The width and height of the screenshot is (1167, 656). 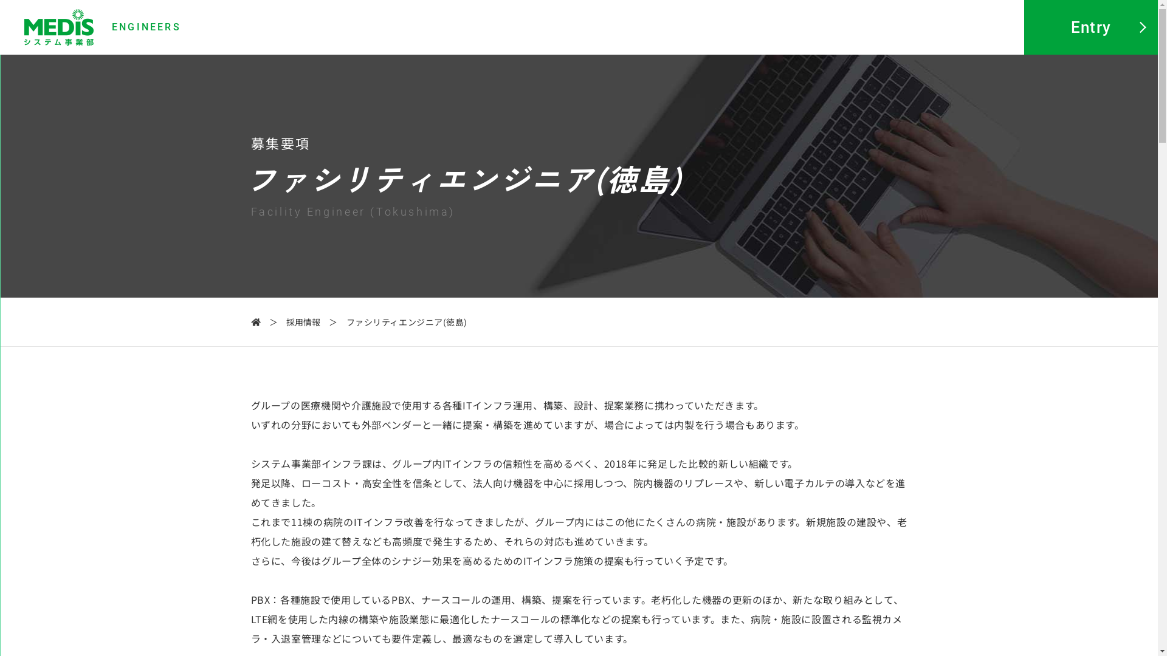 I want to click on Entry, so click(x=1091, y=27).